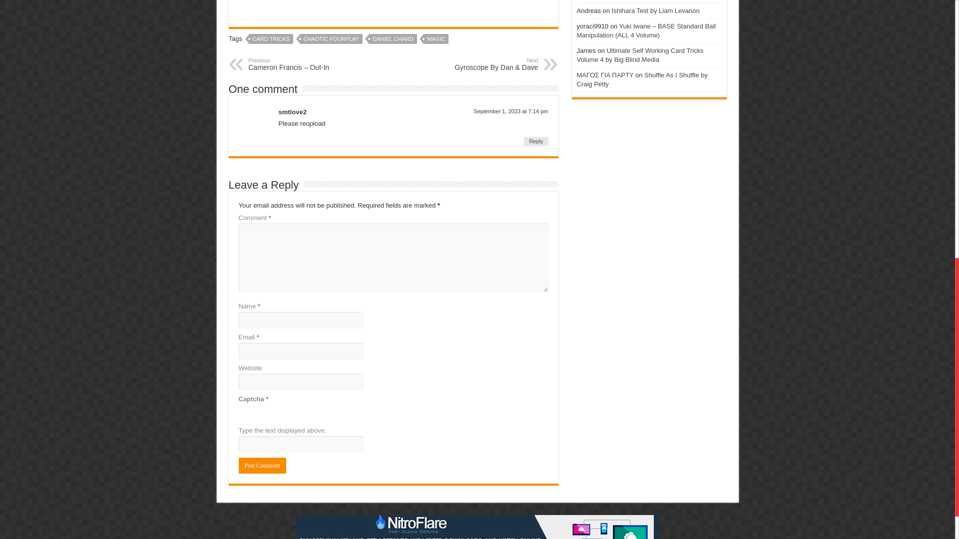  I want to click on September 1, 2023 at 7:14 pm, so click(510, 111).